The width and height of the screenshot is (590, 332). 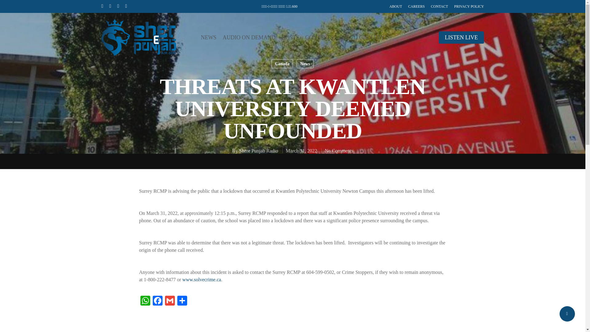 I want to click on NEWS, so click(x=208, y=38).